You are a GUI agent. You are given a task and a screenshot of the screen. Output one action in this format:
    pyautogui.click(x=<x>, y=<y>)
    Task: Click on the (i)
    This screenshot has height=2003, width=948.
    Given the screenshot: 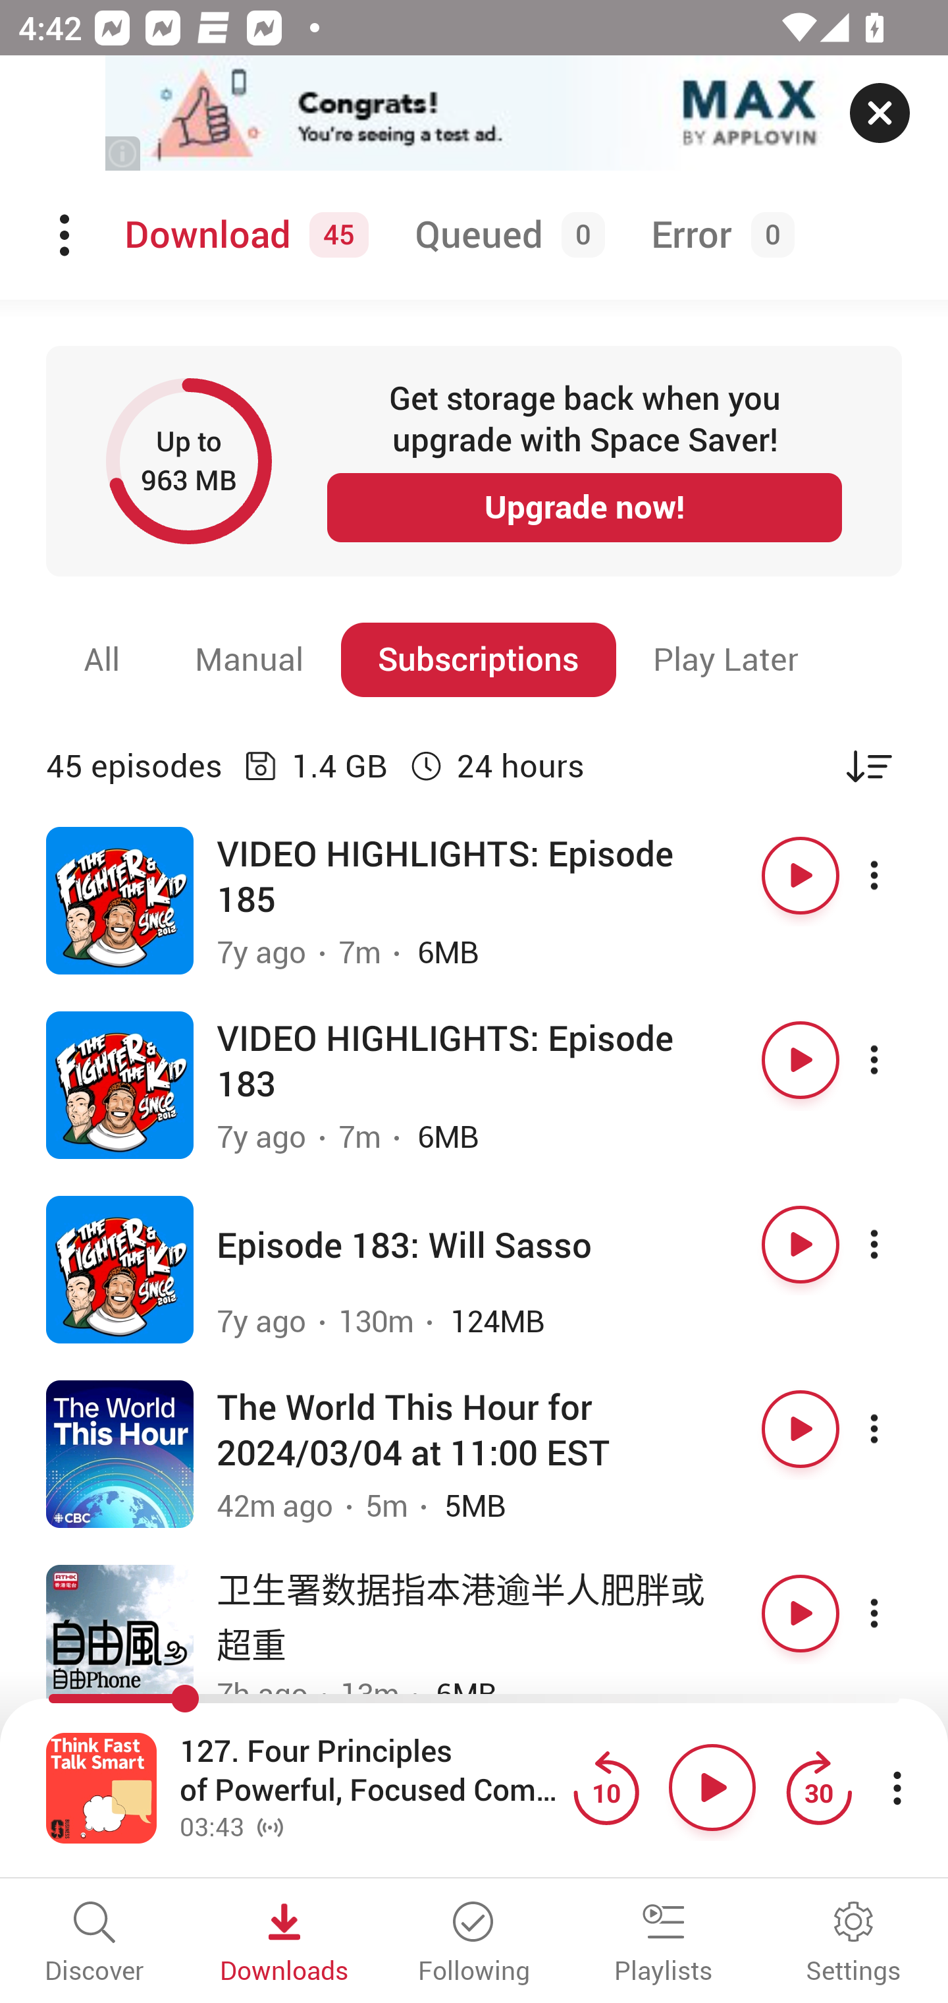 What is the action you would take?
    pyautogui.click(x=124, y=153)
    